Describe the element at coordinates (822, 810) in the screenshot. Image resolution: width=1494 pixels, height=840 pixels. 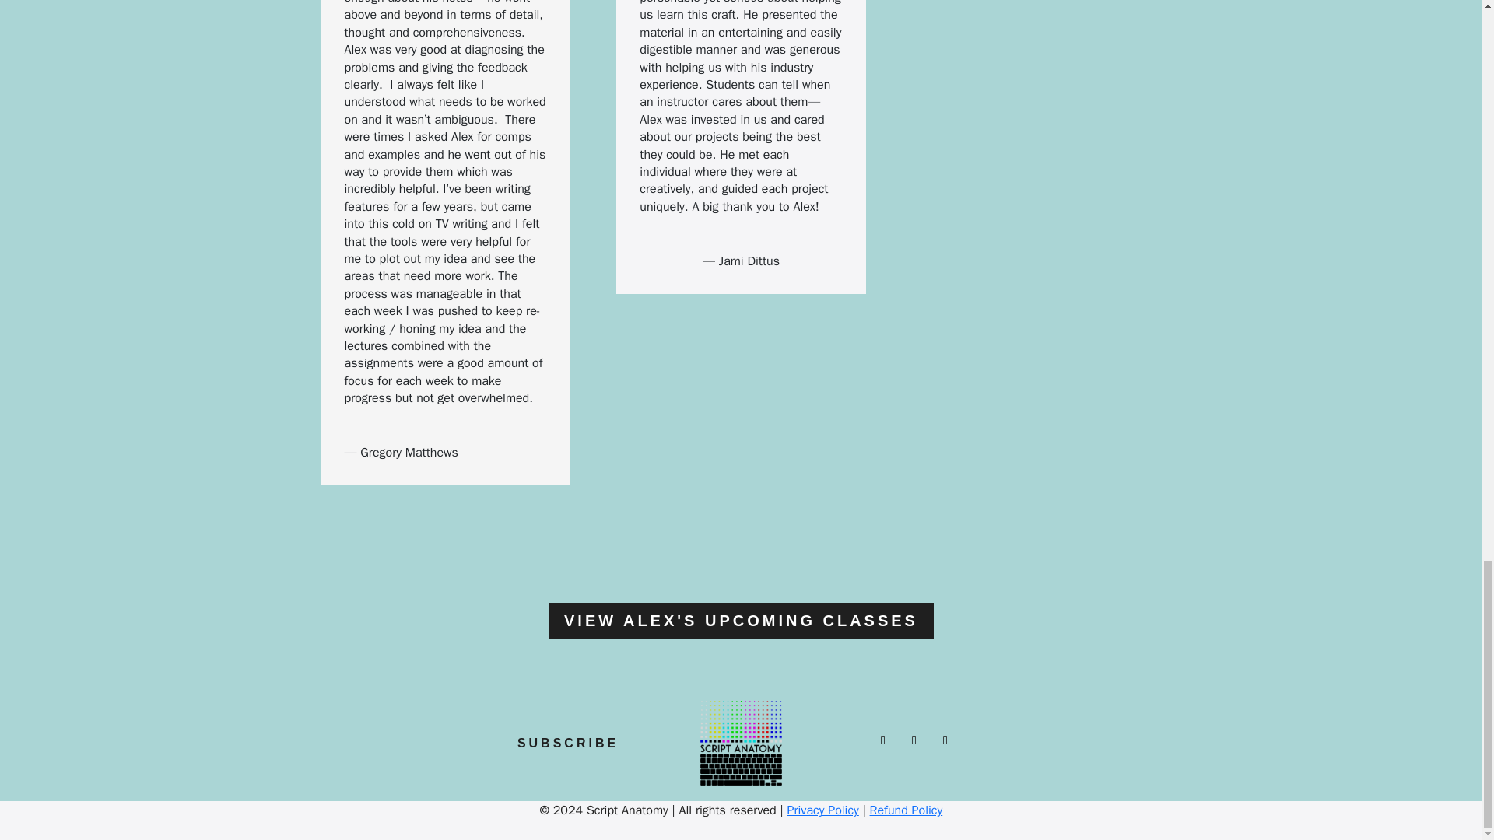
I see `Privacy Policy` at that location.